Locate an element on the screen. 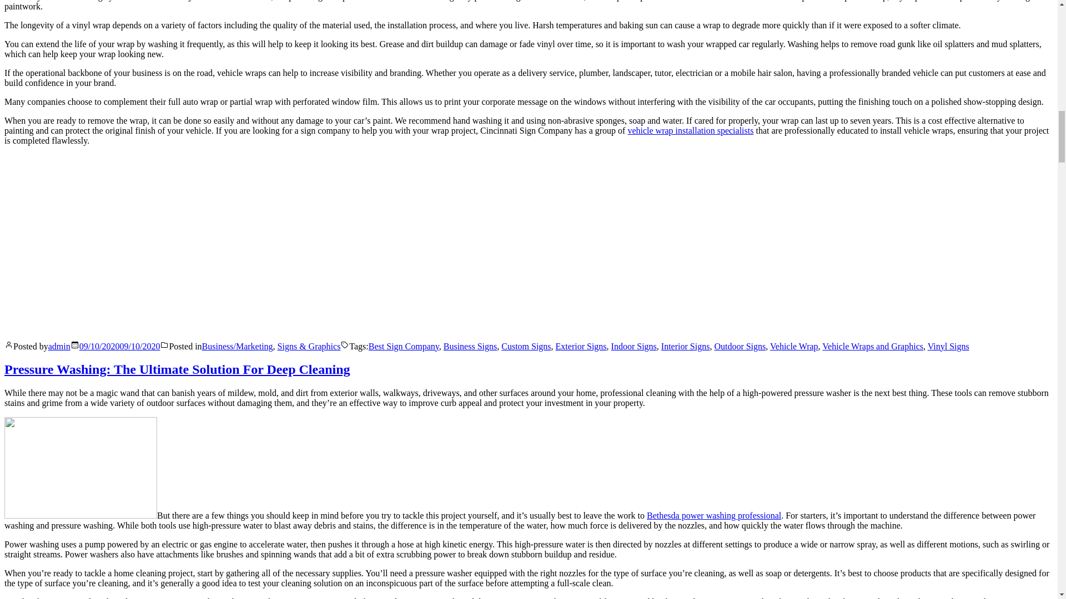 This screenshot has height=599, width=1066. Custom Signs is located at coordinates (526, 346).